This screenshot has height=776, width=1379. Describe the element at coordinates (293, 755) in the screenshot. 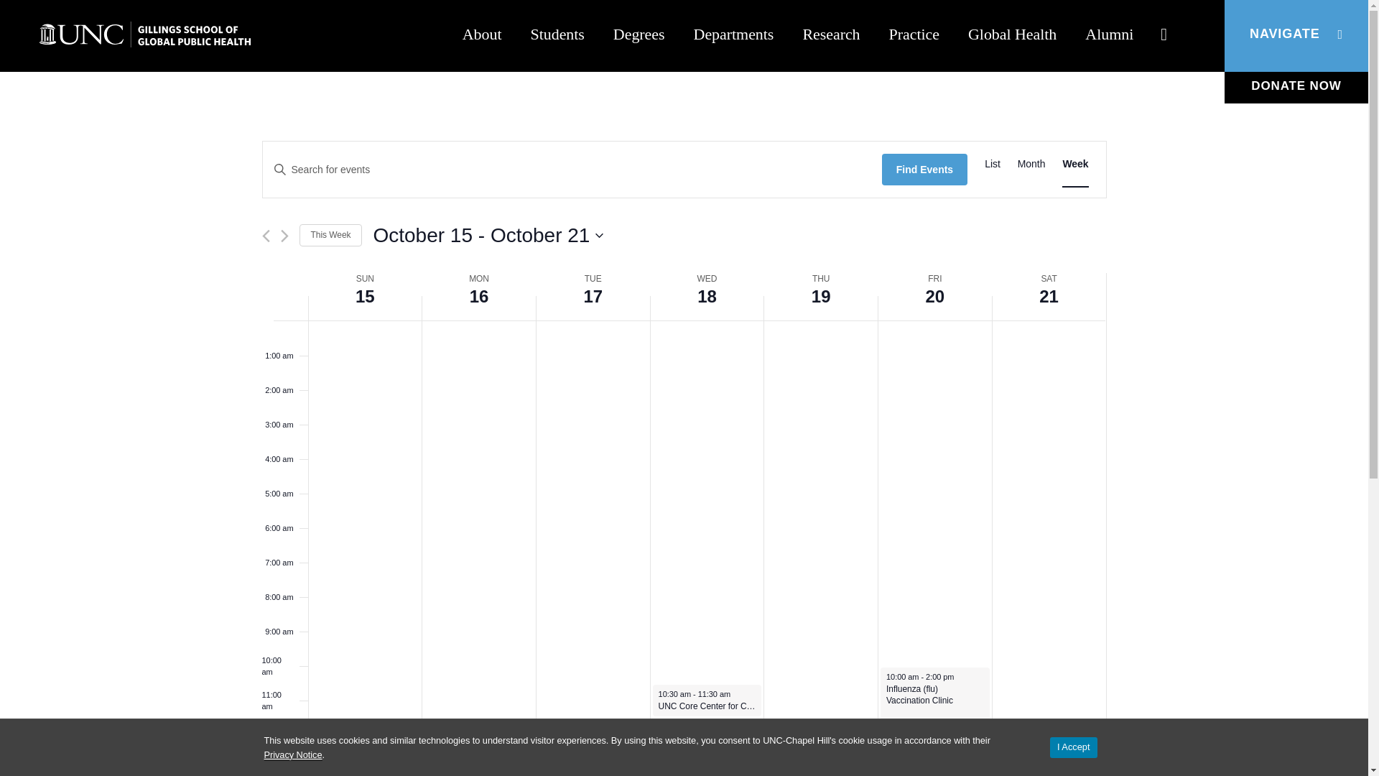

I see `Privacy Notice` at that location.